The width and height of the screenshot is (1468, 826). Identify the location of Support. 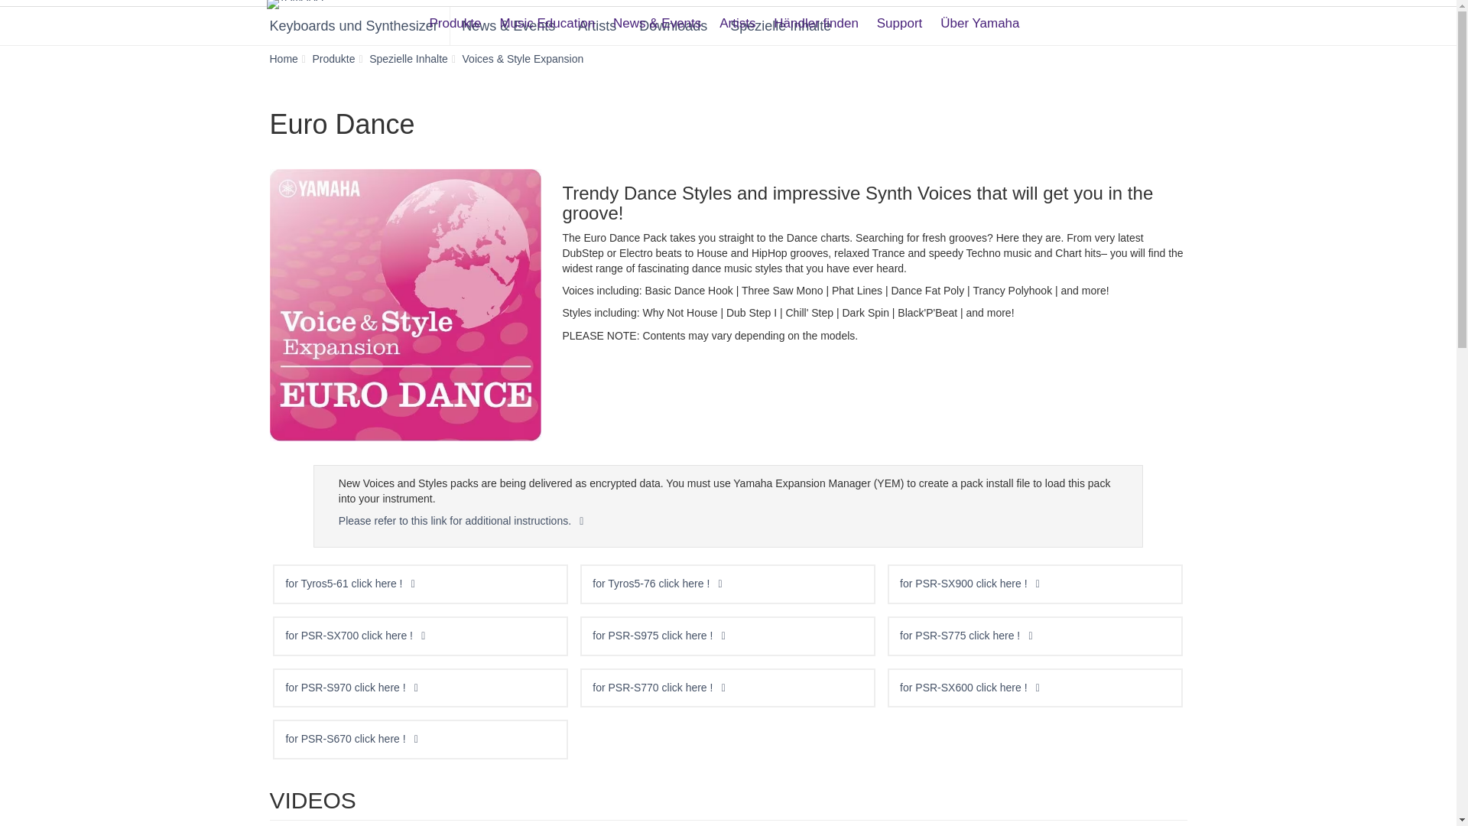
(899, 18).